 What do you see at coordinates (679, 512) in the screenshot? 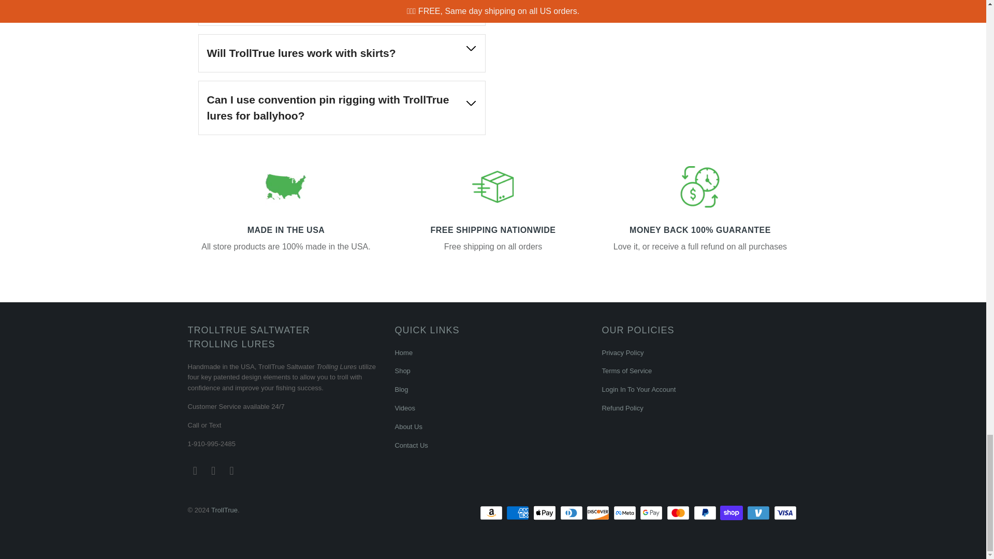
I see `Mastercard` at bounding box center [679, 512].